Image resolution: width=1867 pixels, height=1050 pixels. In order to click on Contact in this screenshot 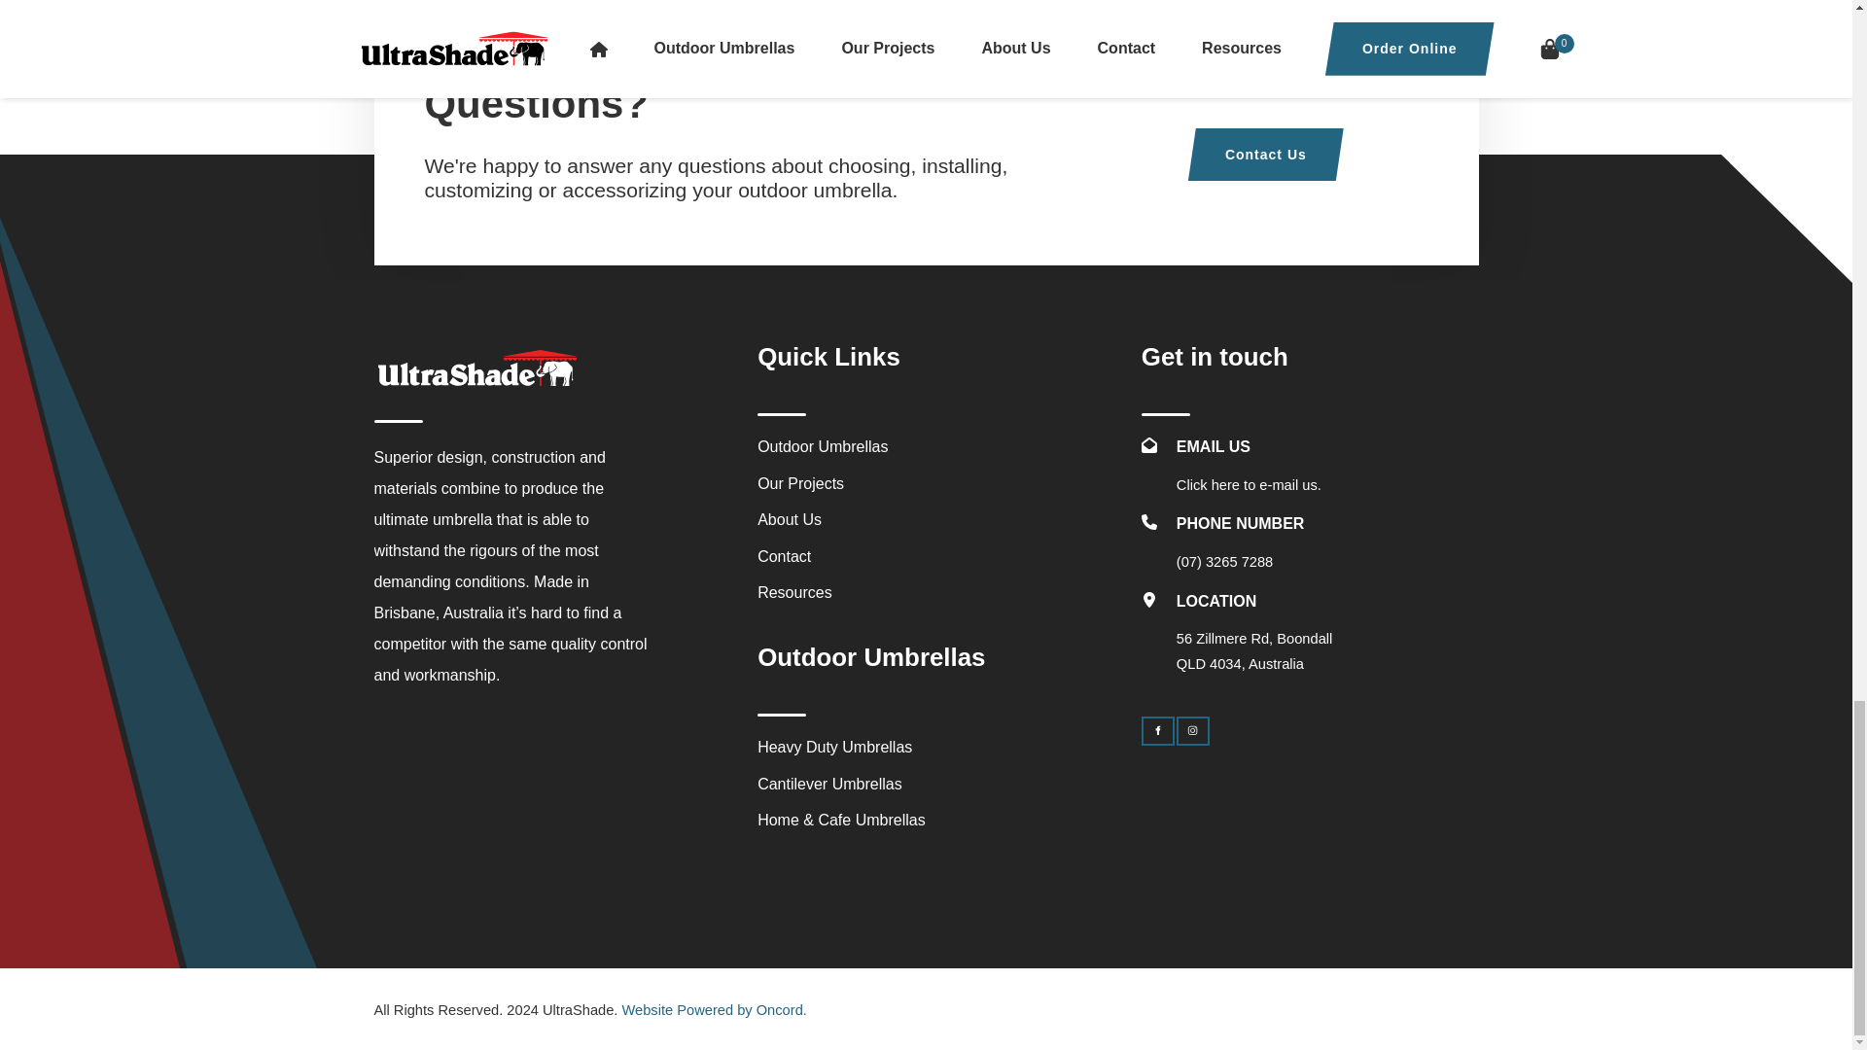, I will do `click(784, 556)`.